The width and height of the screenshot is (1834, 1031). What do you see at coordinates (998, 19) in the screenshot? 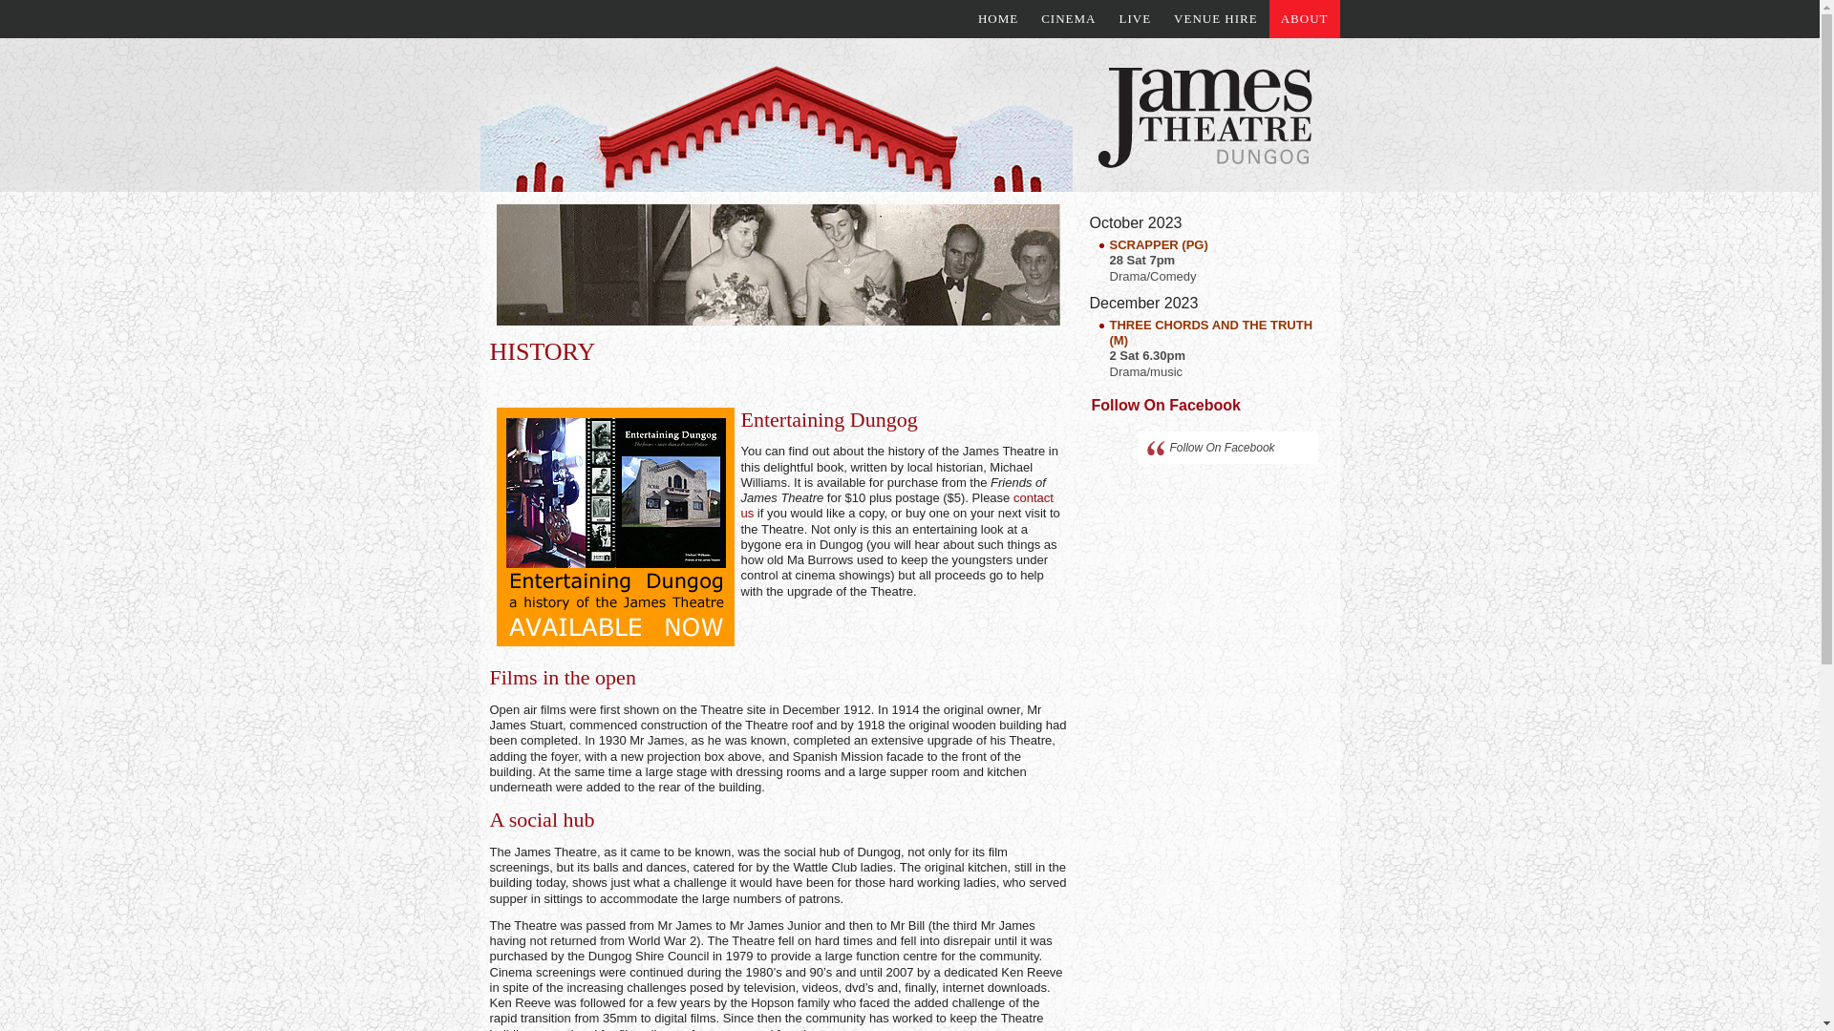
I see `HOME` at bounding box center [998, 19].